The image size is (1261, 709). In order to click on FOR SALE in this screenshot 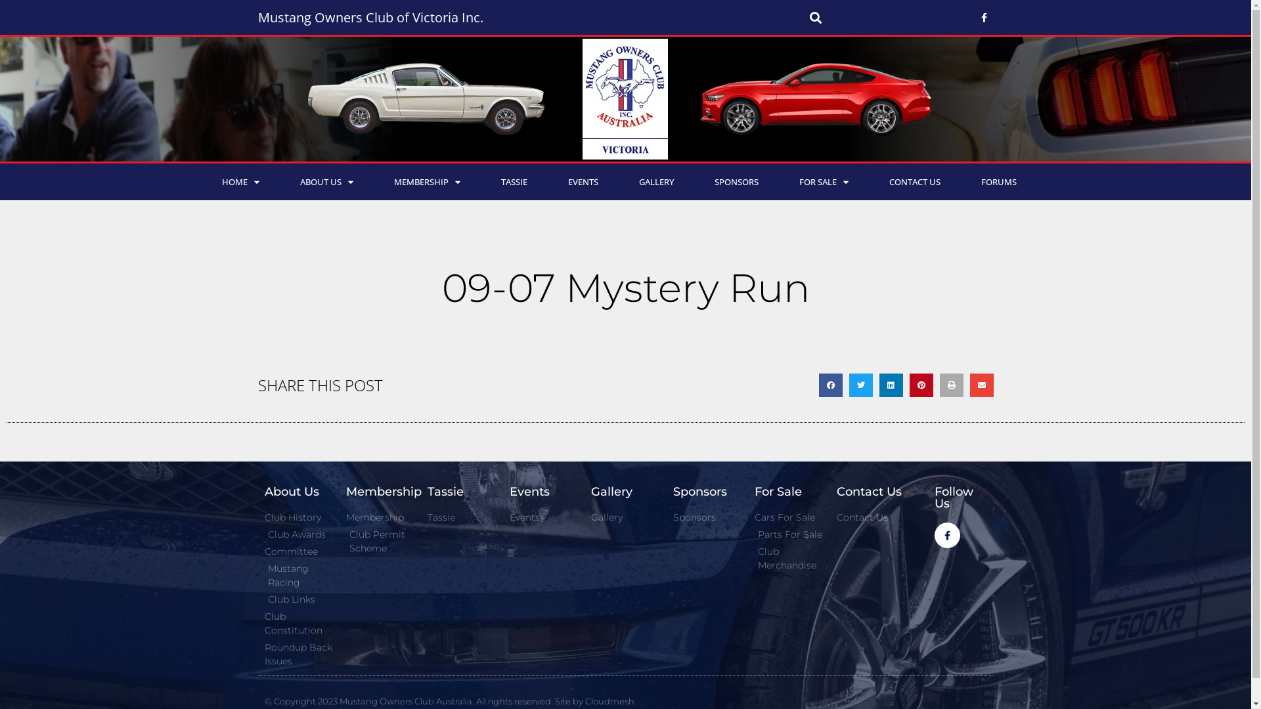, I will do `click(824, 182)`.